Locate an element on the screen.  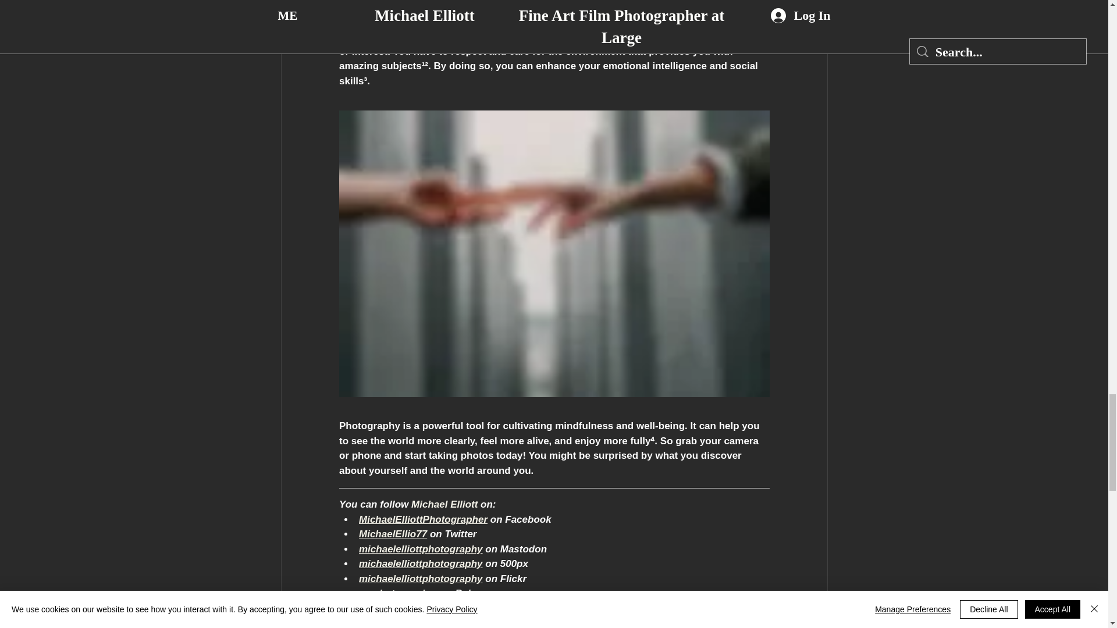
MichaelElliottPhotographer is located at coordinates (422, 519).